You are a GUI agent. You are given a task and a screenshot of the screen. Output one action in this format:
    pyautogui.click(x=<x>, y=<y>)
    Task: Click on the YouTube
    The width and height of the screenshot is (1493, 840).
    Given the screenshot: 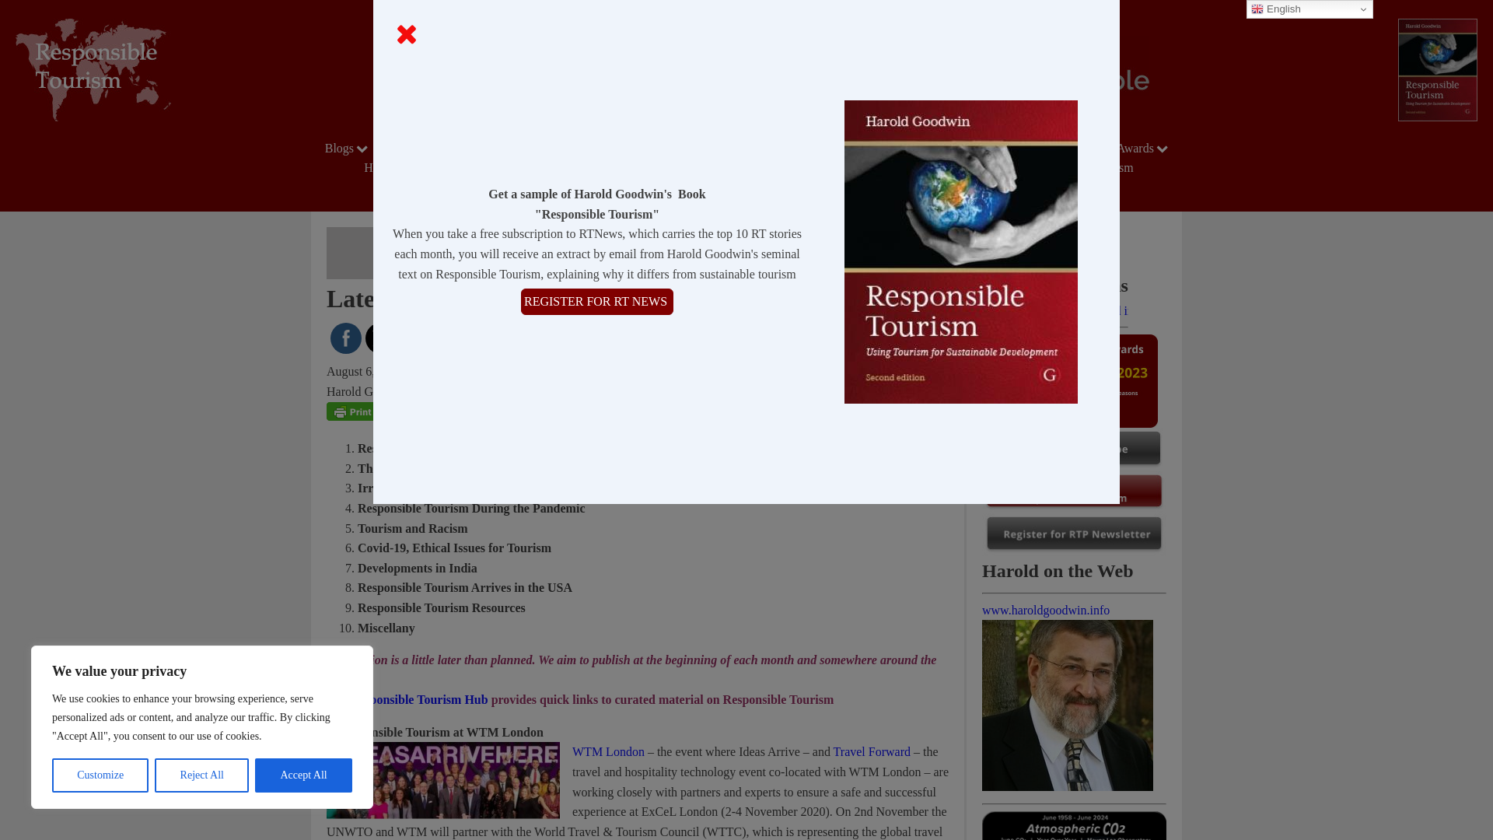 What is the action you would take?
    pyautogui.click(x=451, y=338)
    